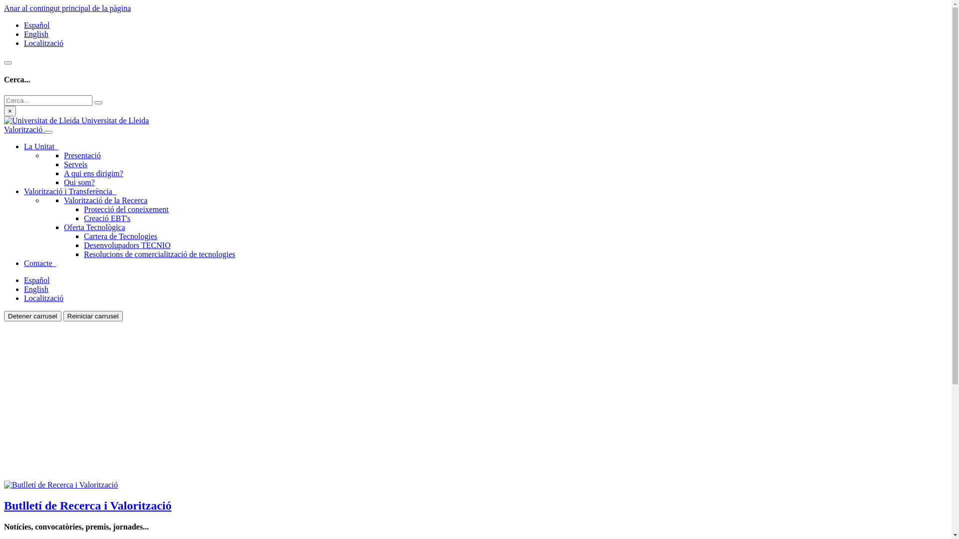 This screenshot has width=959, height=539. I want to click on YouTube video player, so click(144, 400).